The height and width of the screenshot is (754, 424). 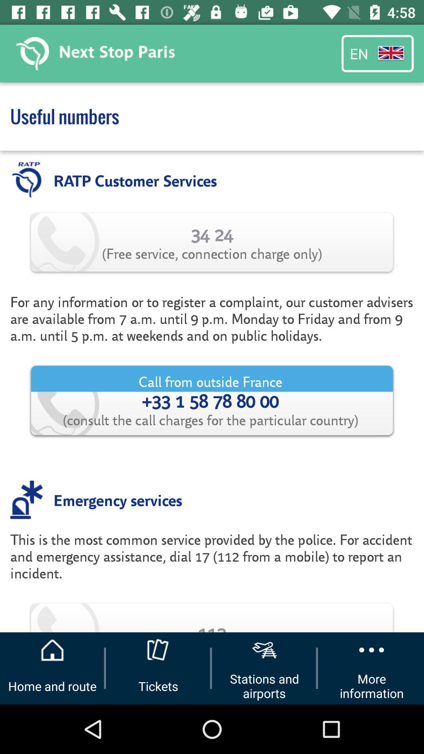 What do you see at coordinates (135, 180) in the screenshot?
I see `select the item above the 34 24 free app` at bounding box center [135, 180].